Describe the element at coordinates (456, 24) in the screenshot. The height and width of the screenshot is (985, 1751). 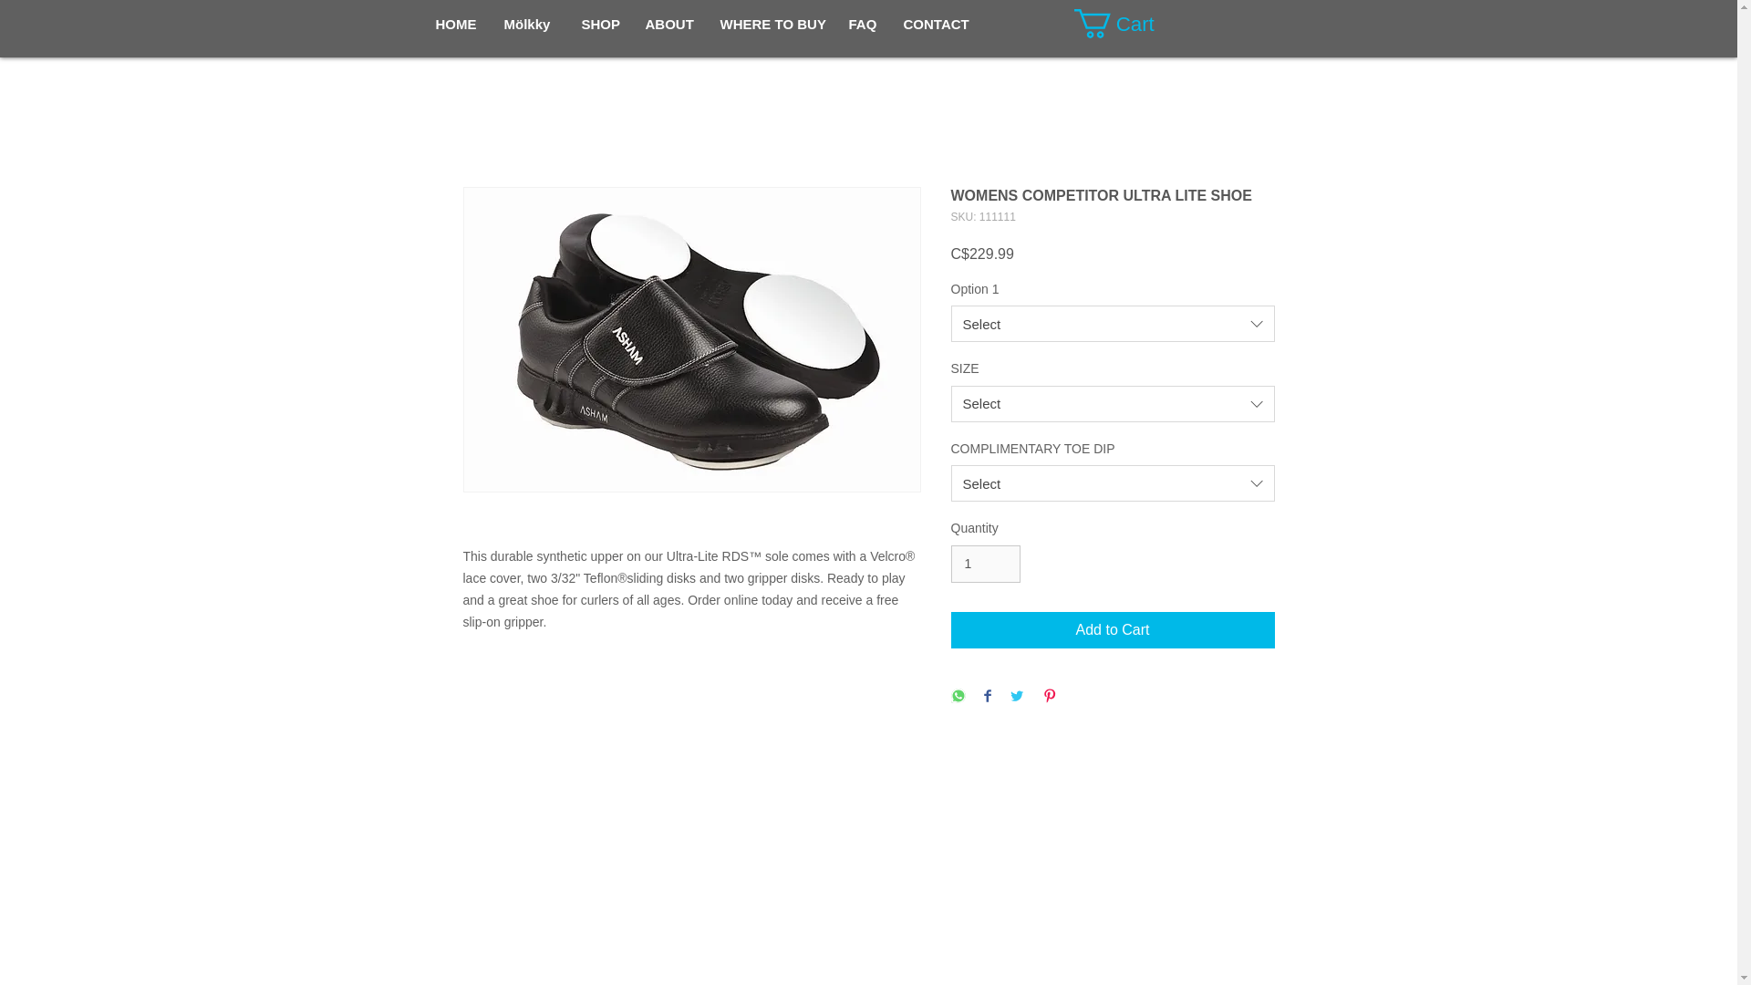
I see `HOME` at that location.